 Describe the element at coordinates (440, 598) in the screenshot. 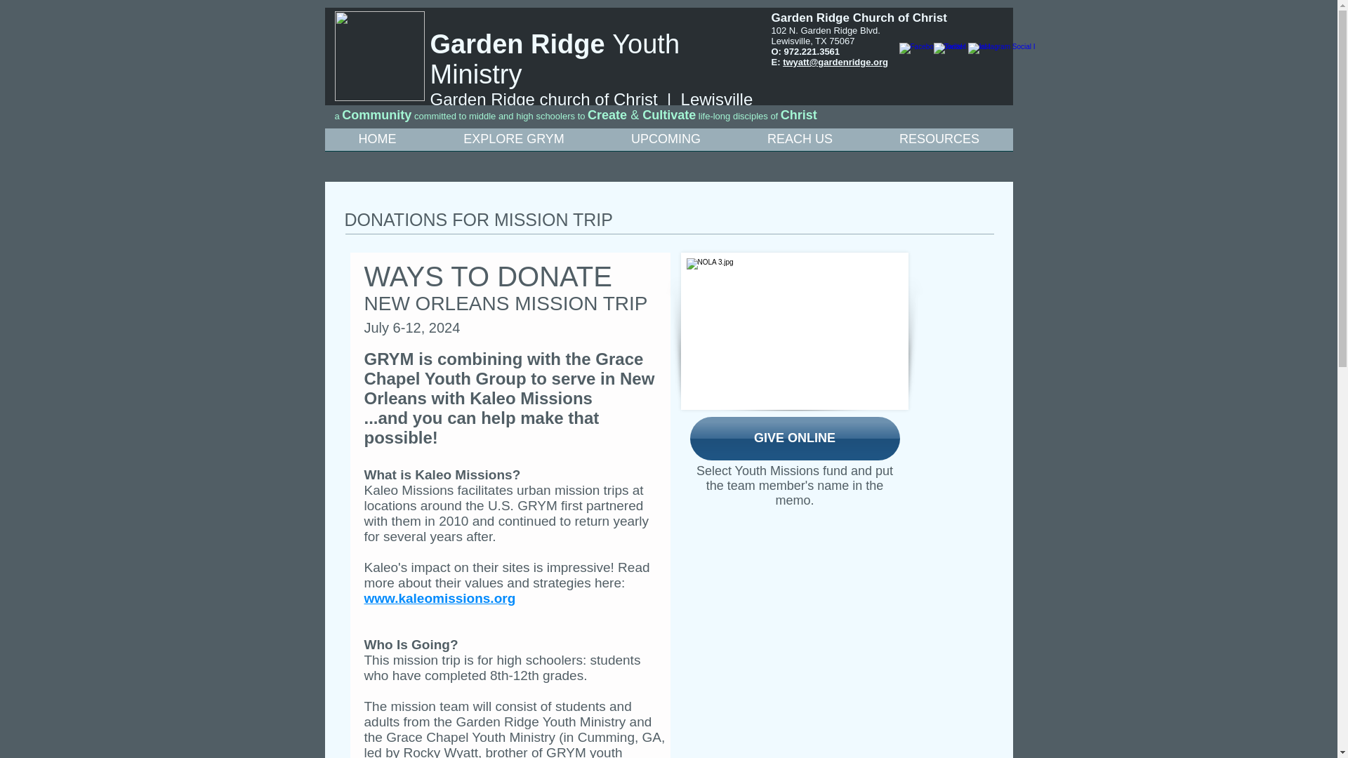

I see `www.kaleomissions.org` at that location.